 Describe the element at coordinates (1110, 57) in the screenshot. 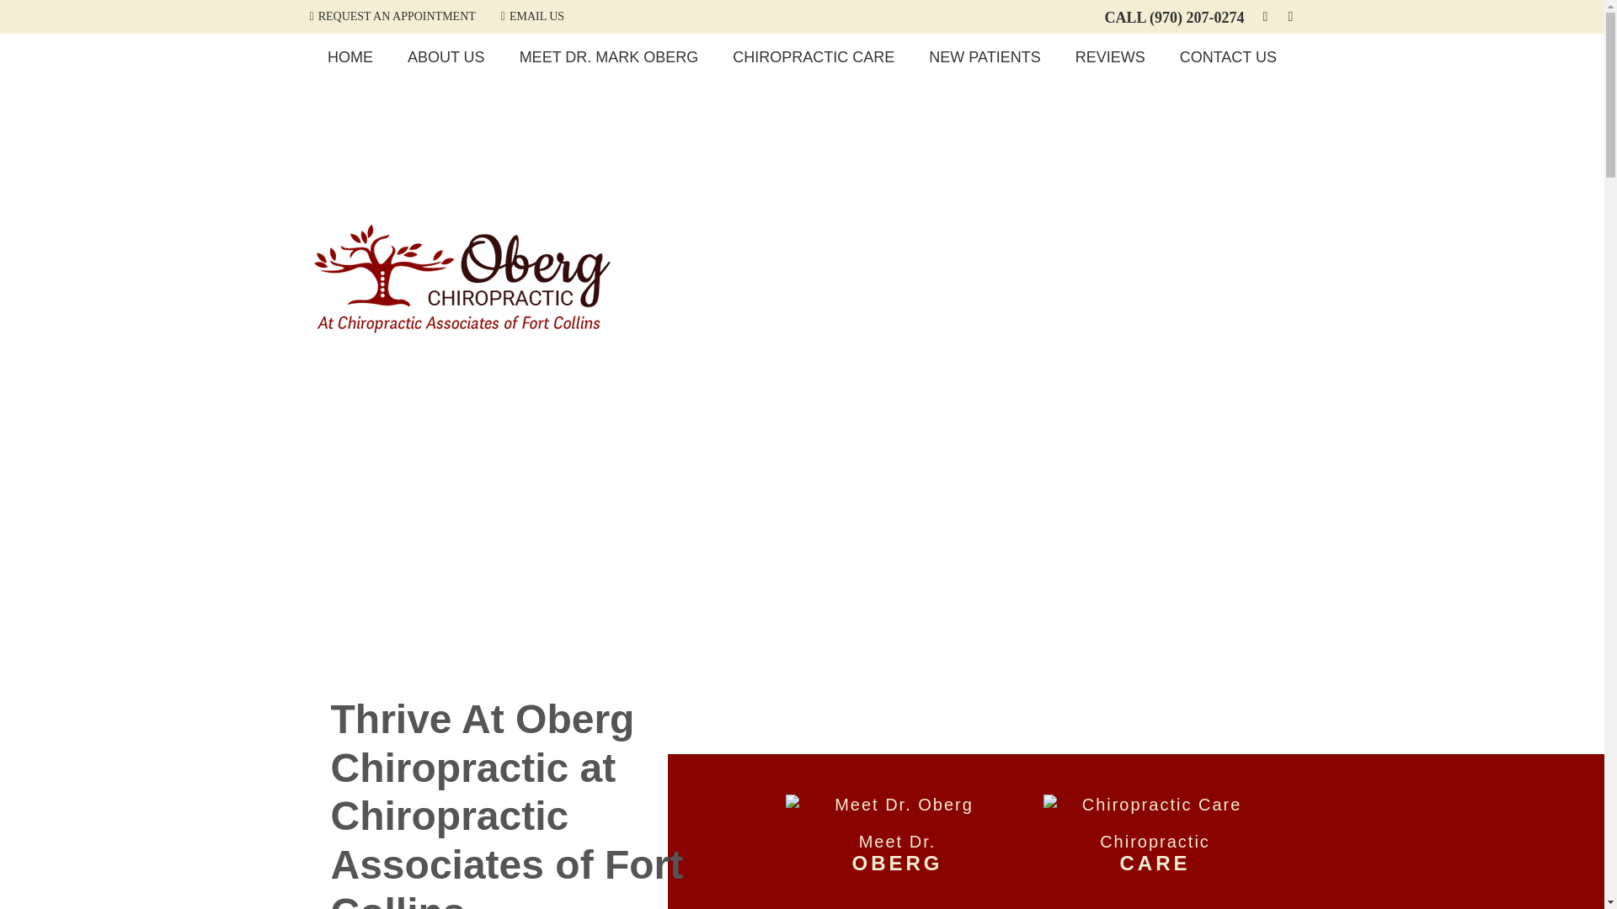

I see `REQUEST AN APPOINTMENT` at that location.